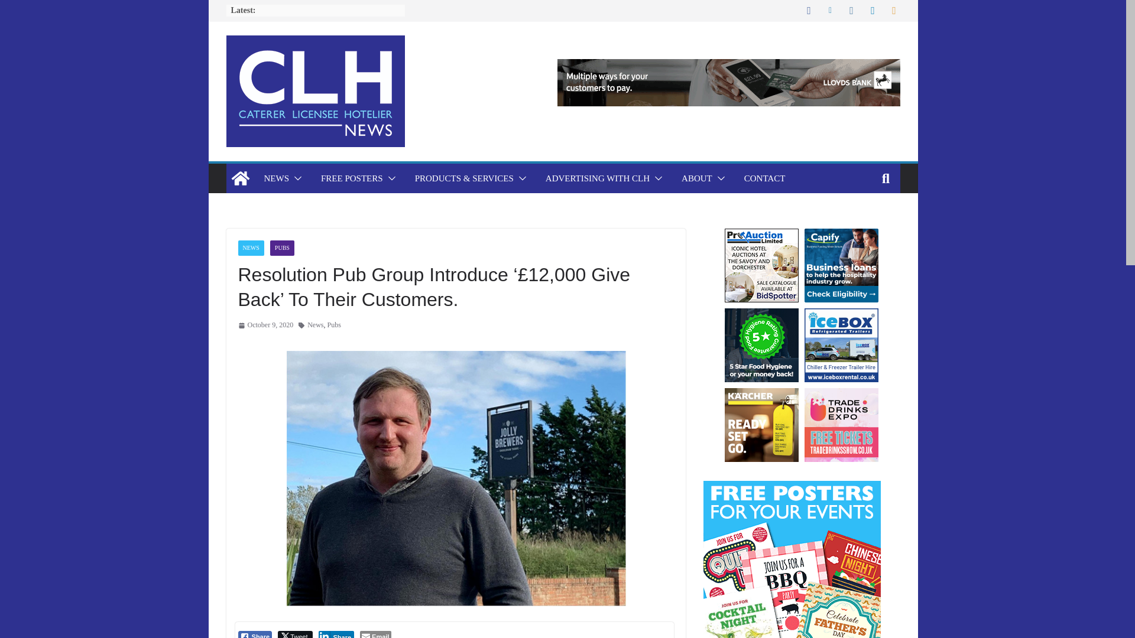 The height and width of the screenshot is (638, 1135). I want to click on CLH News: Caterer, Licensee and Hotelier News, so click(240, 178).